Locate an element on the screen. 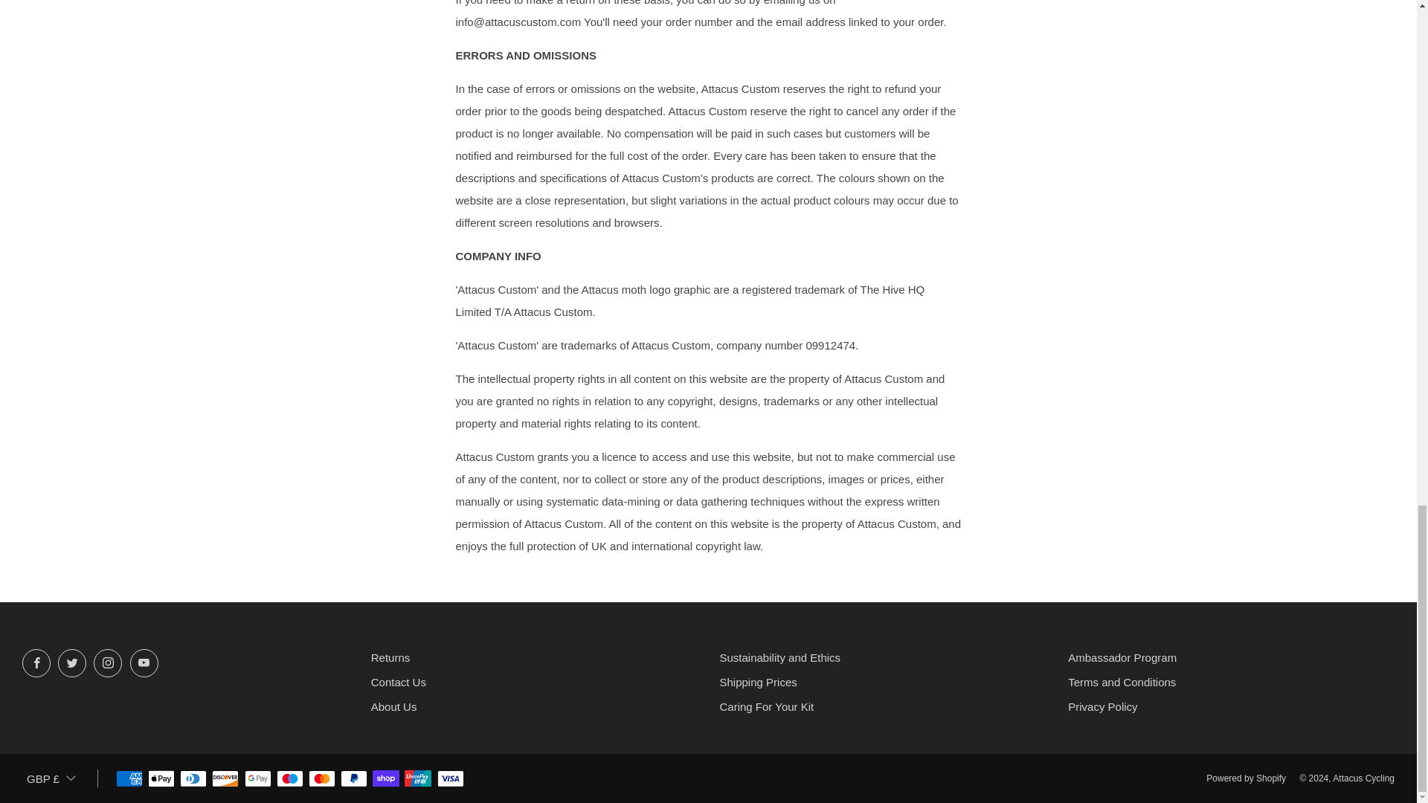 The height and width of the screenshot is (803, 1428). Discover is located at coordinates (225, 779).